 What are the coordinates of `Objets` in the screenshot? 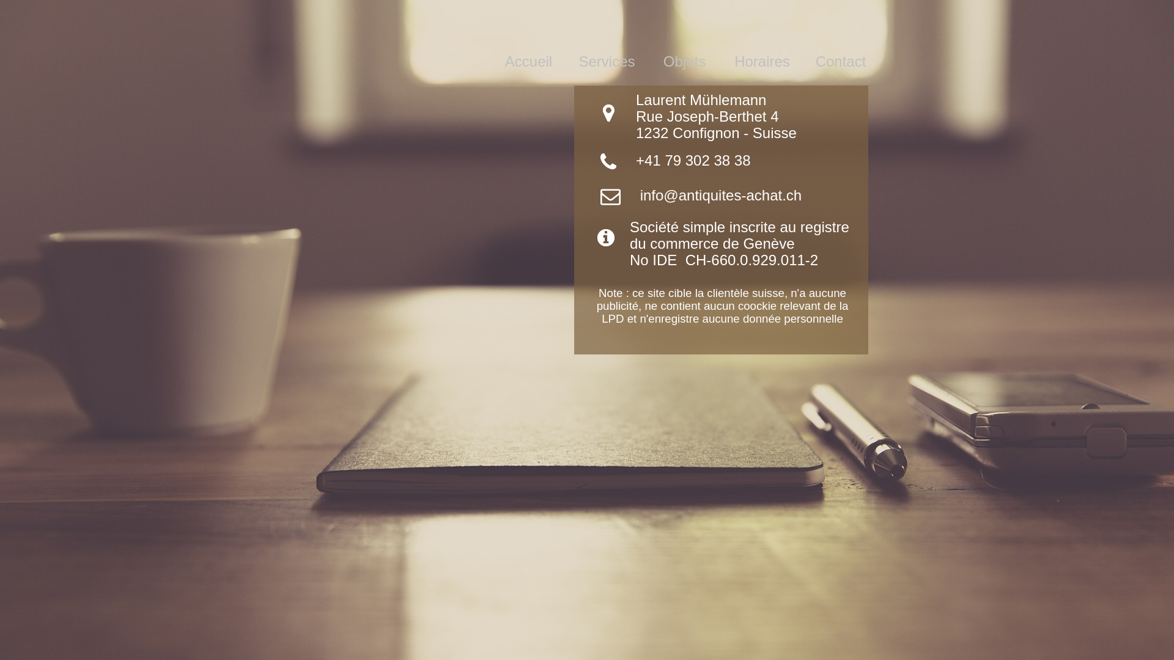 It's located at (685, 37).